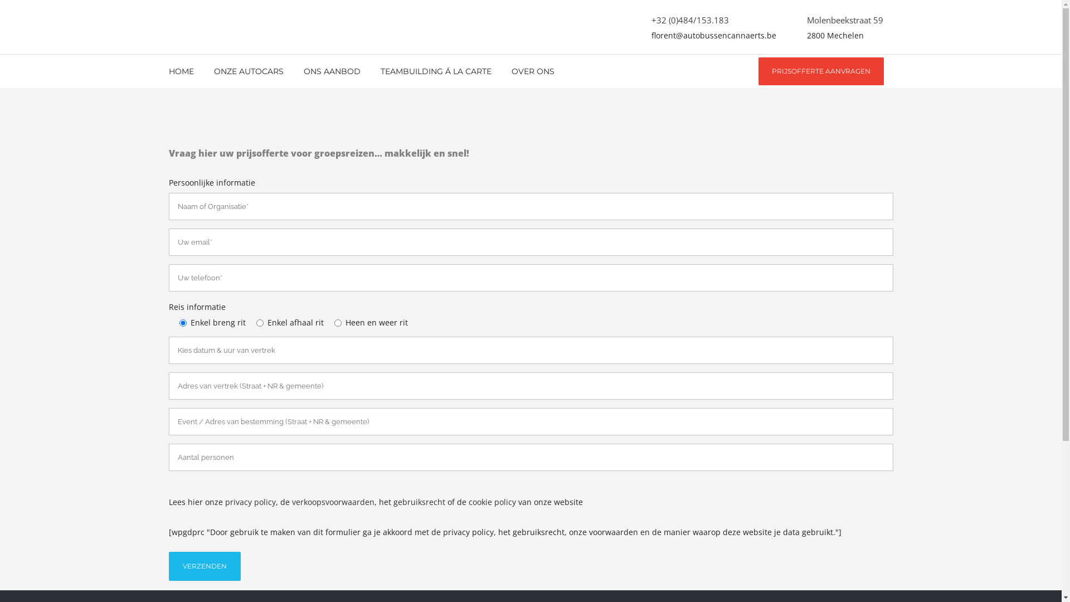  What do you see at coordinates (186, 71) in the screenshot?
I see `HOME` at bounding box center [186, 71].